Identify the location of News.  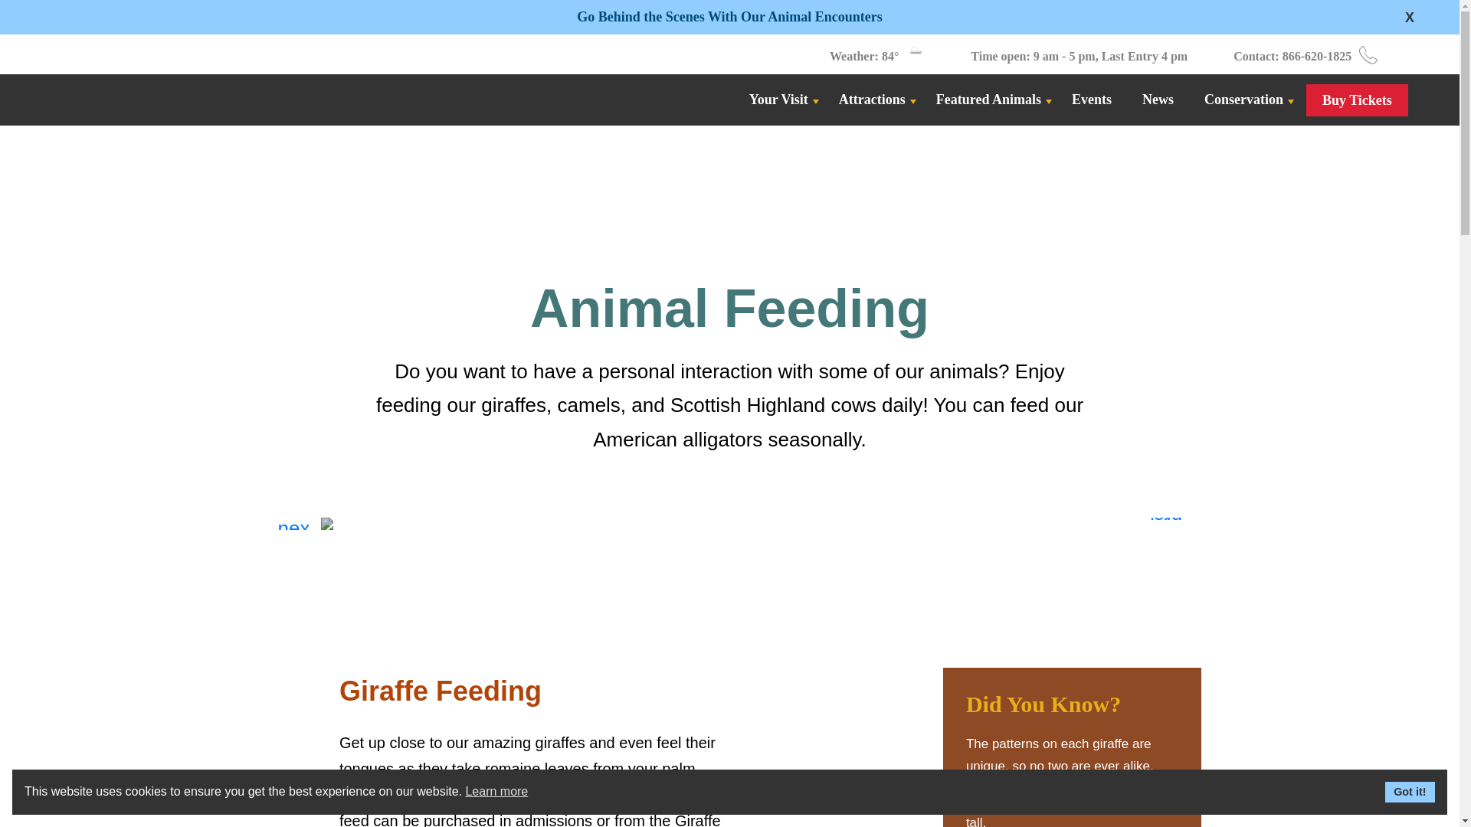
(1157, 99).